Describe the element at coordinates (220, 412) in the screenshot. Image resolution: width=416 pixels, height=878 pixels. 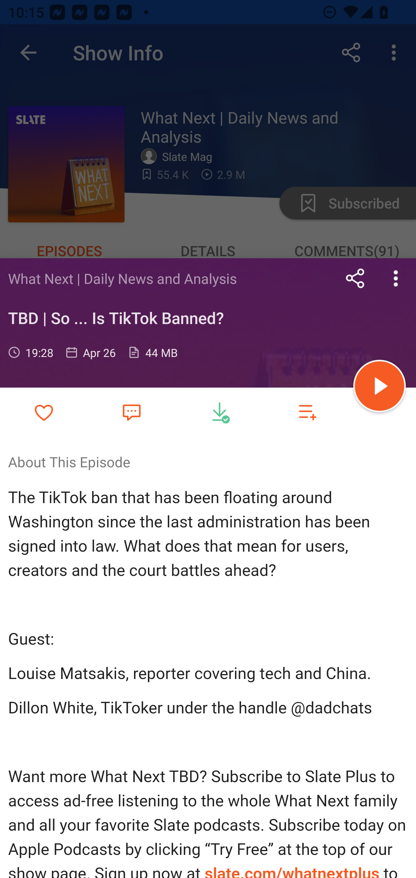
I see `Downloaded` at that location.